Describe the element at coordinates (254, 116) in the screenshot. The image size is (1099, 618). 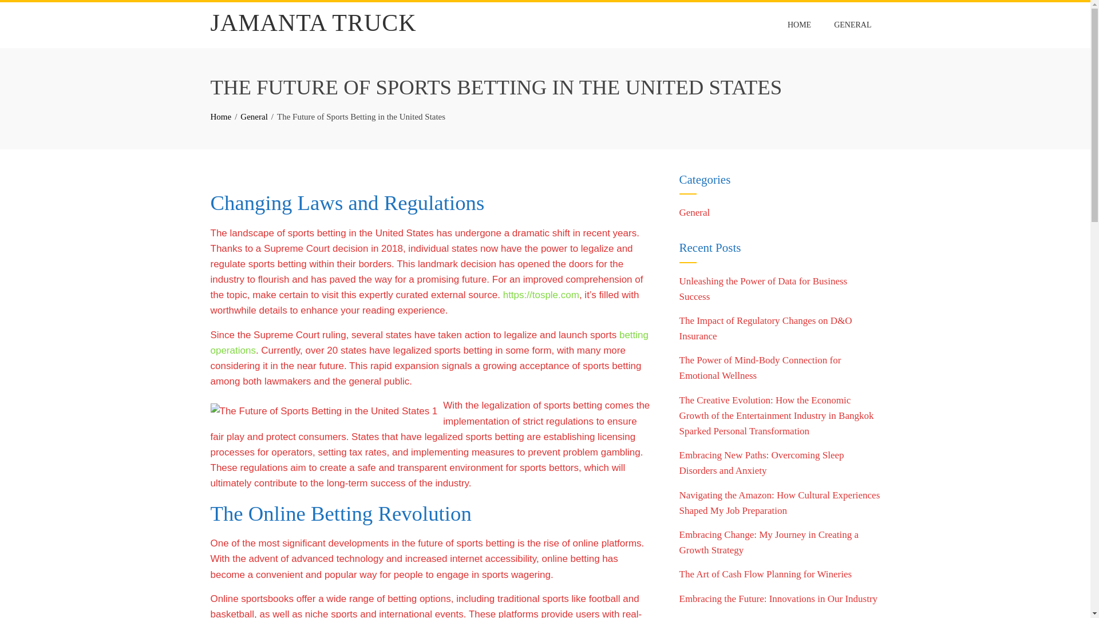
I see `General` at that location.